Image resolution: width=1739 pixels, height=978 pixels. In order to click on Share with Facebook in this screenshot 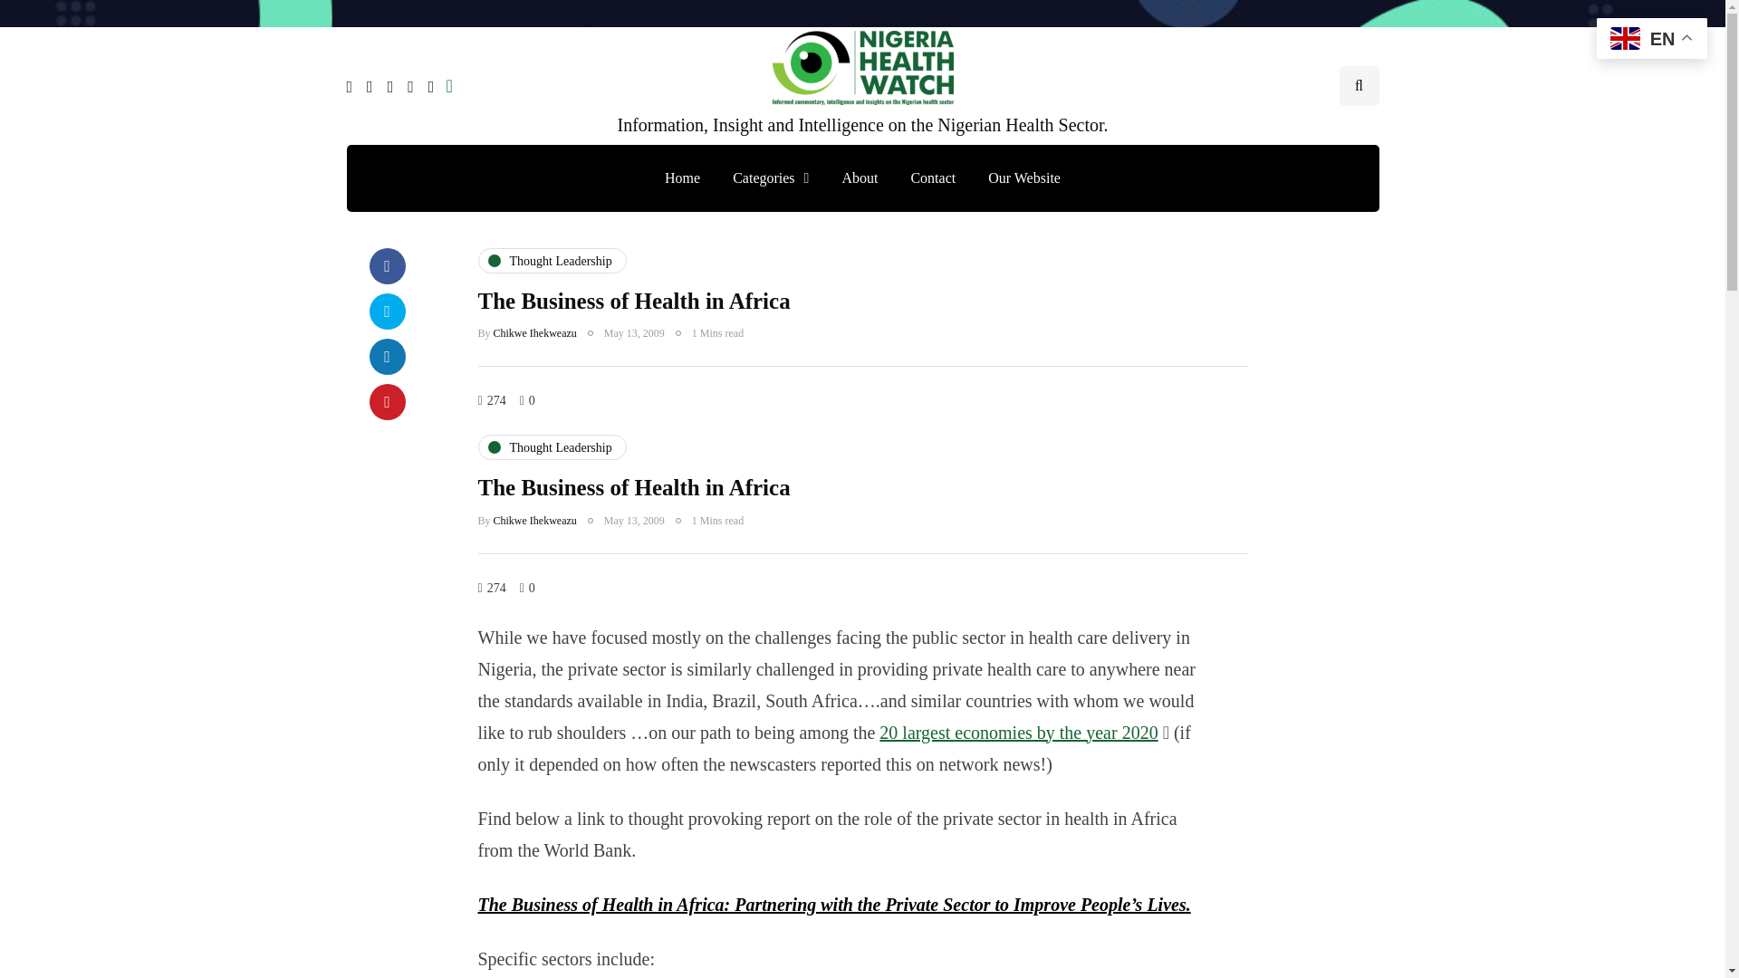, I will do `click(387, 266)`.